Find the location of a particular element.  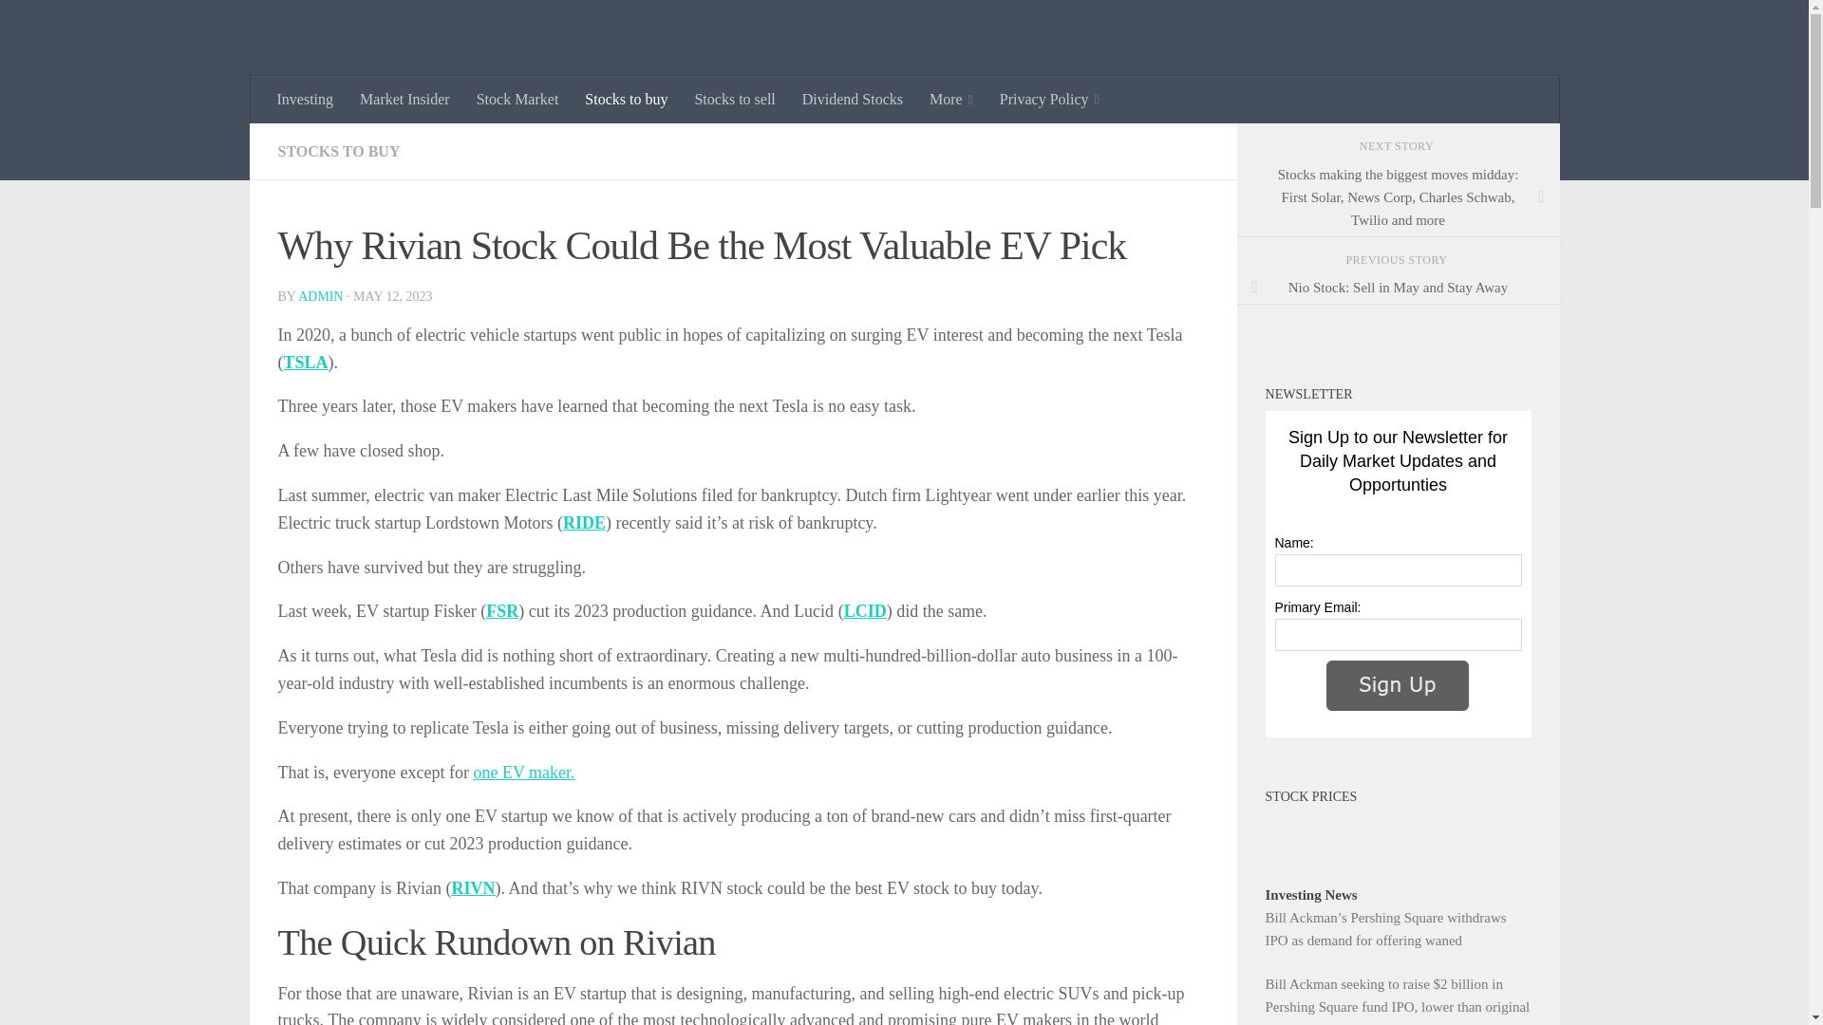

TSLA is located at coordinates (305, 363).